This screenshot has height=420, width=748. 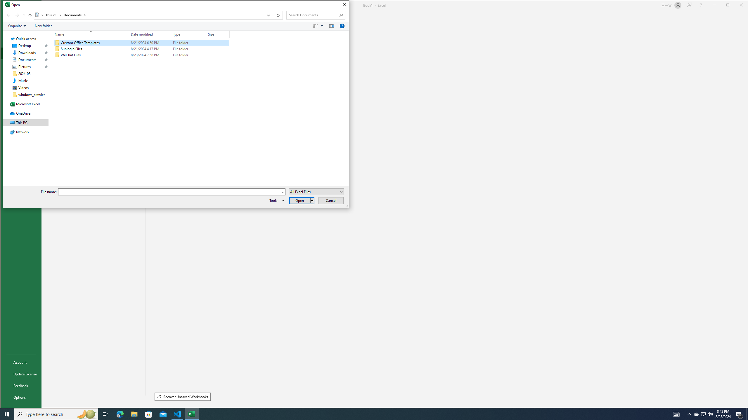 I want to click on Command Module, so click(x=176, y=26).